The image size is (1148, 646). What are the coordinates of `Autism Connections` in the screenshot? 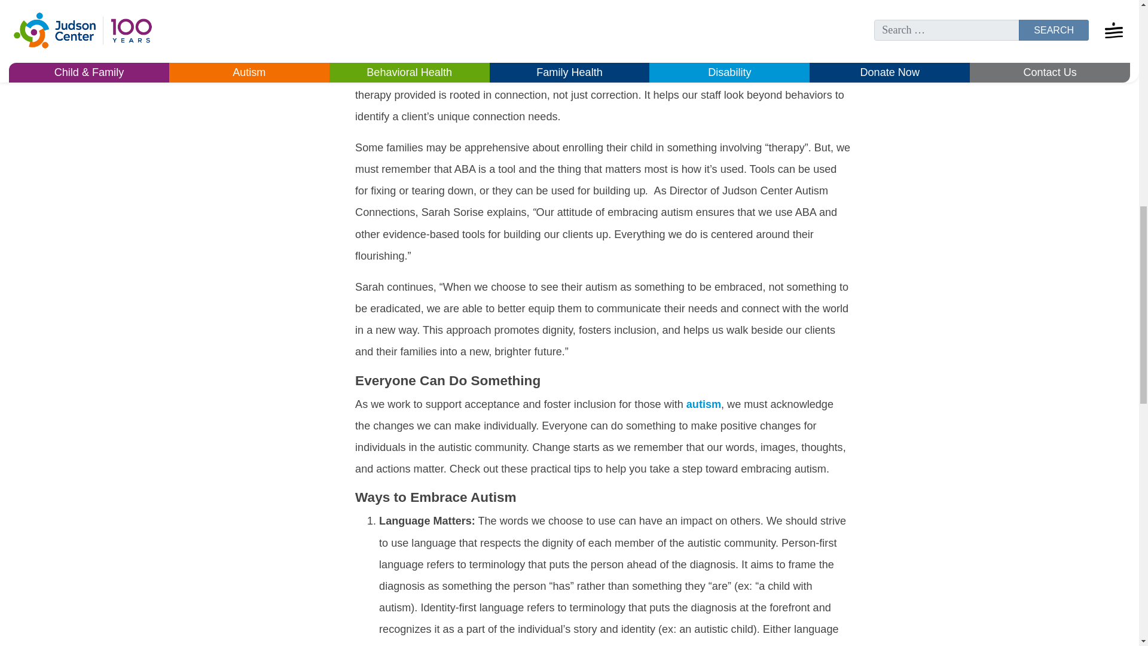 It's located at (694, 8).